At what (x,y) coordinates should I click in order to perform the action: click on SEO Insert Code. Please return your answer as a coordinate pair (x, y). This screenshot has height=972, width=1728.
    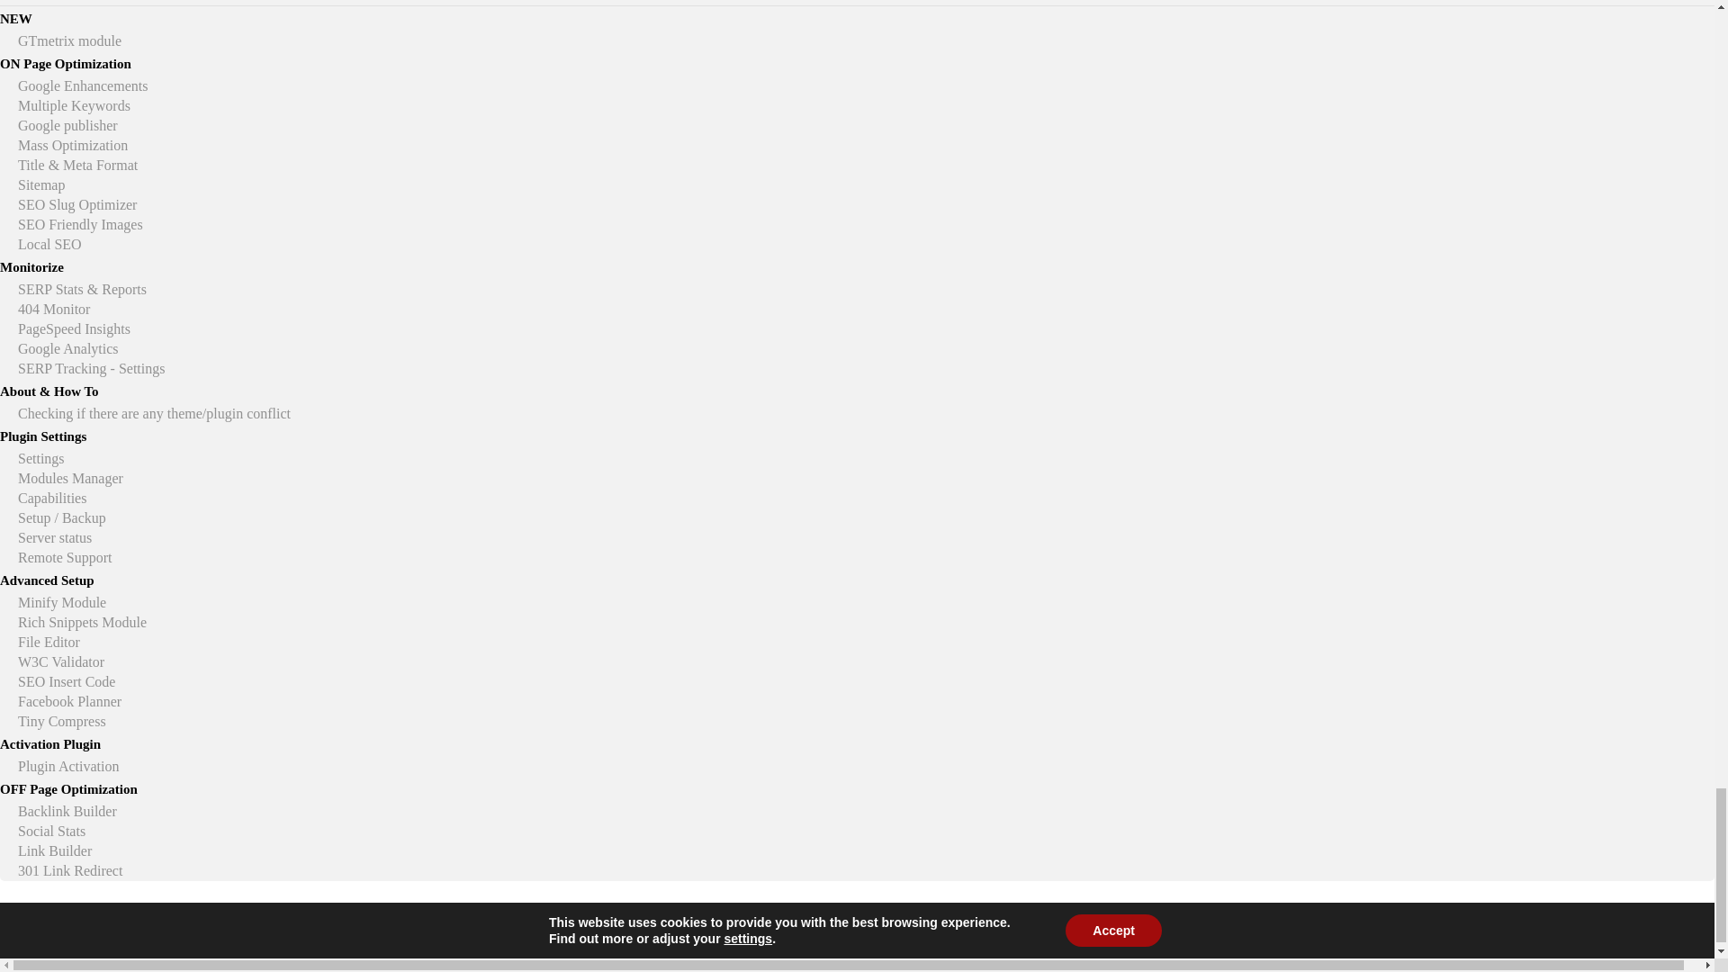
    Looking at the image, I should click on (67, 681).